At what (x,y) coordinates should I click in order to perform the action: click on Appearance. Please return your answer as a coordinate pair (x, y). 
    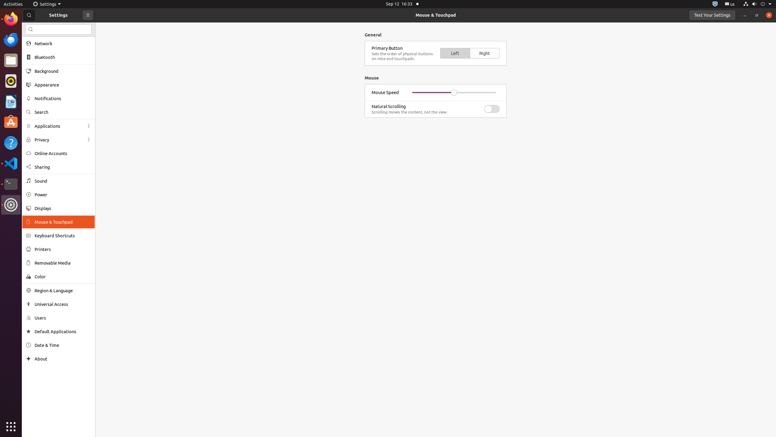
    Looking at the image, I should click on (63, 85).